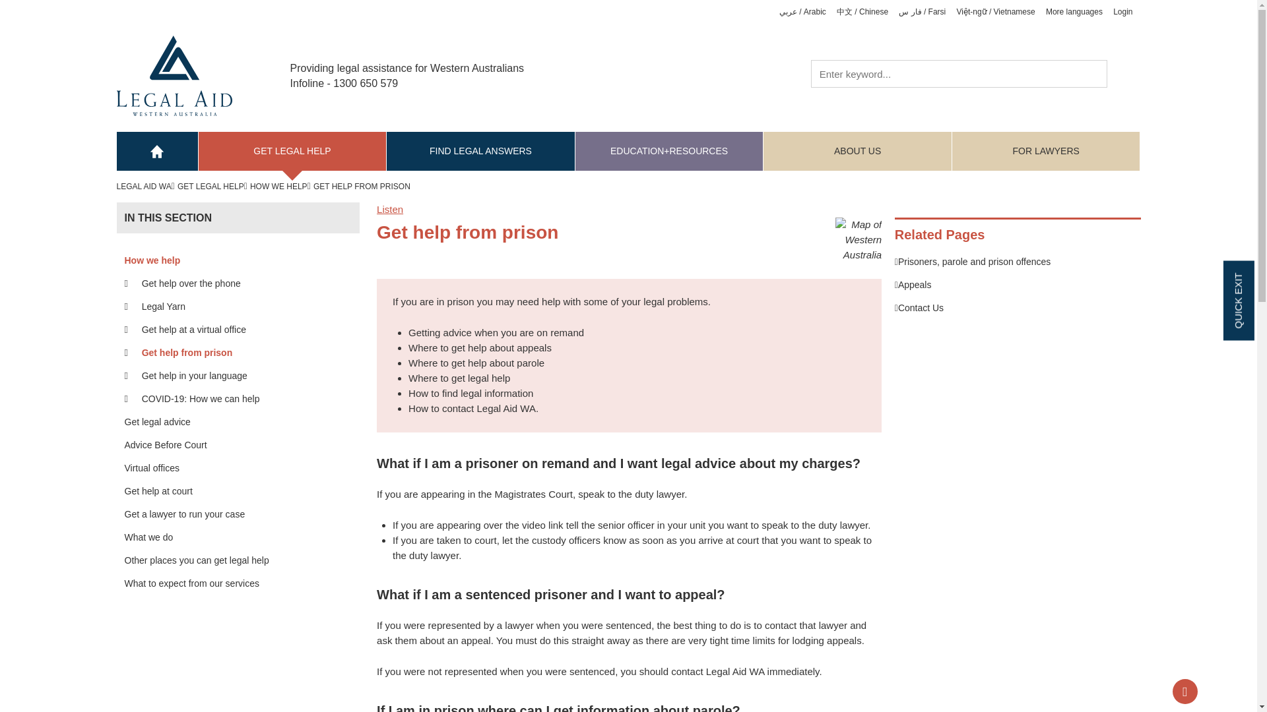 The width and height of the screenshot is (1267, 712). What do you see at coordinates (174, 74) in the screenshot?
I see `Return to home page` at bounding box center [174, 74].